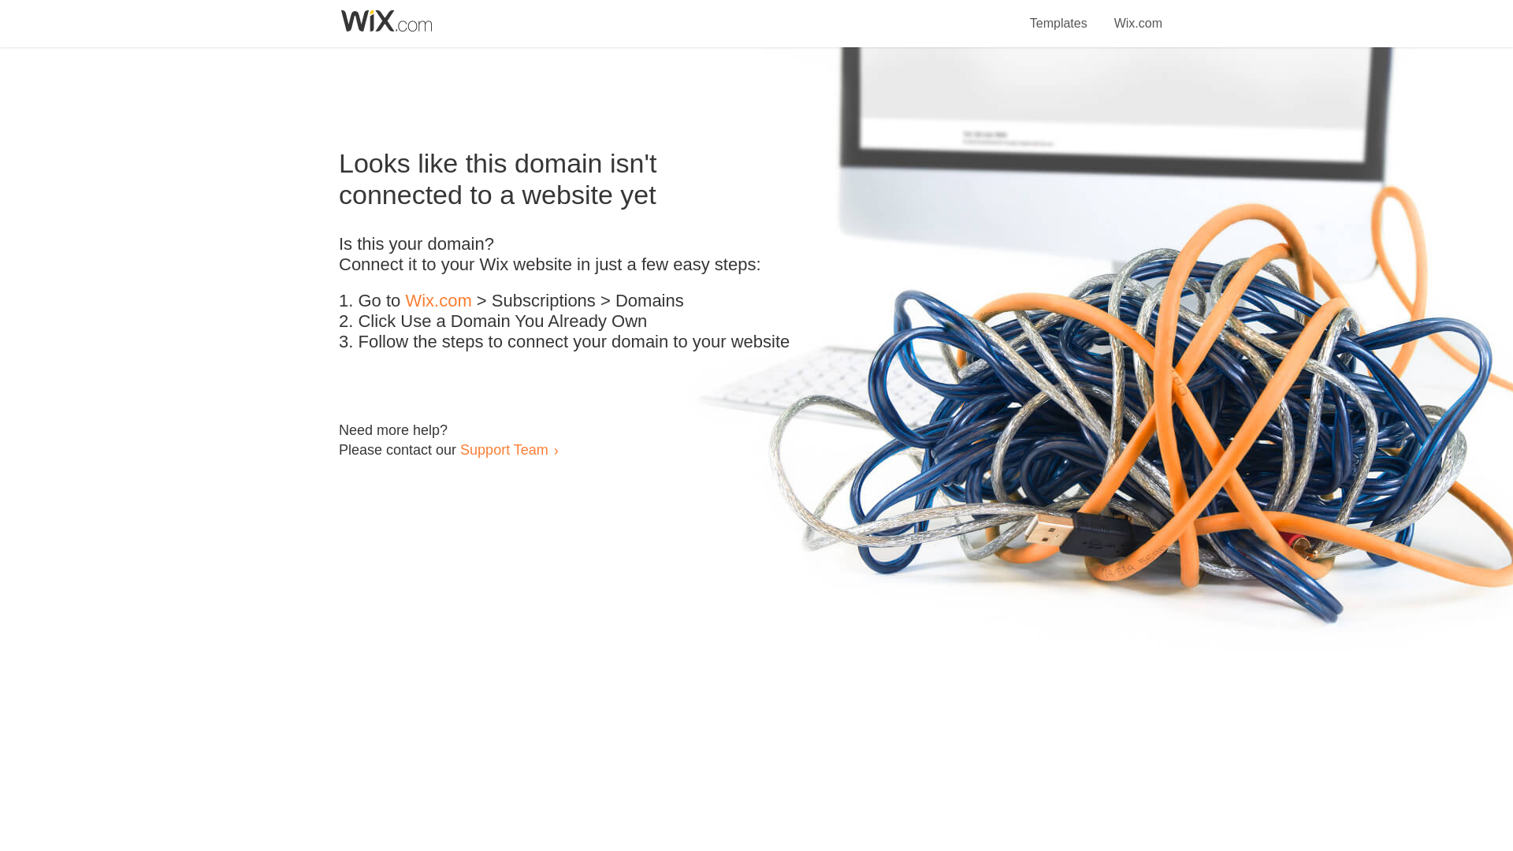 The height and width of the screenshot is (851, 1513). Describe the element at coordinates (438, 301) in the screenshot. I see `Wix.com` at that location.